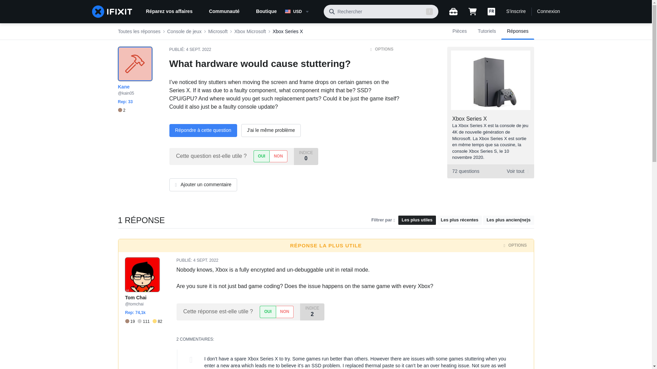 This screenshot has height=369, width=657. I want to click on Tutoriels, so click(490, 171).